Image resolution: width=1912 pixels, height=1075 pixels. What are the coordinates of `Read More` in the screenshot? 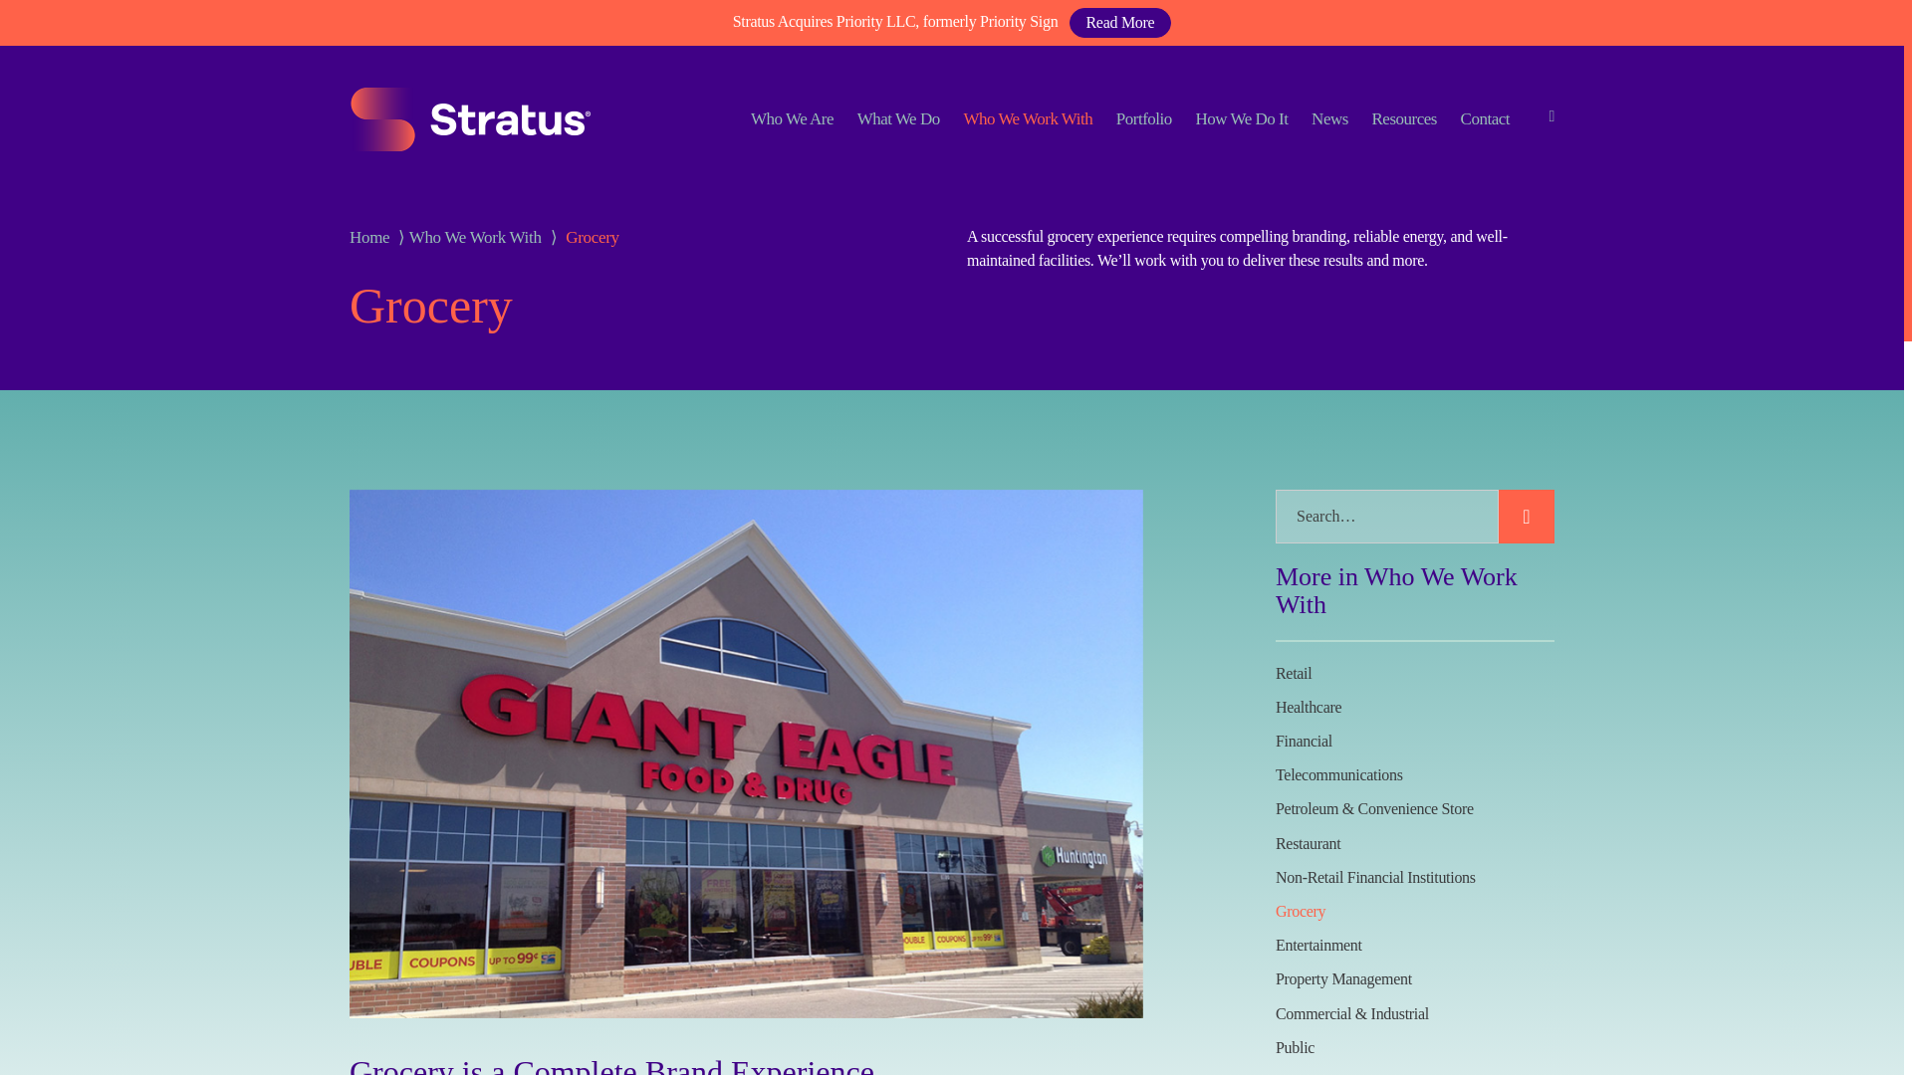 It's located at (1119, 22).